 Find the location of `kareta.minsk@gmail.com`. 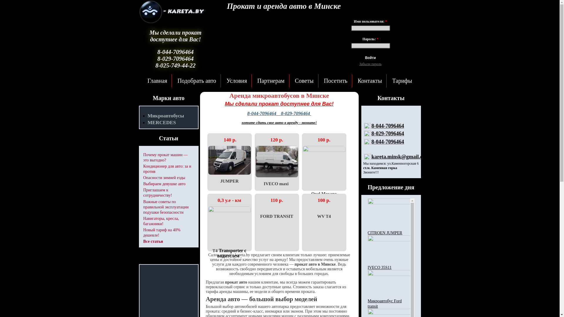

kareta.minsk@gmail.com is located at coordinates (400, 157).